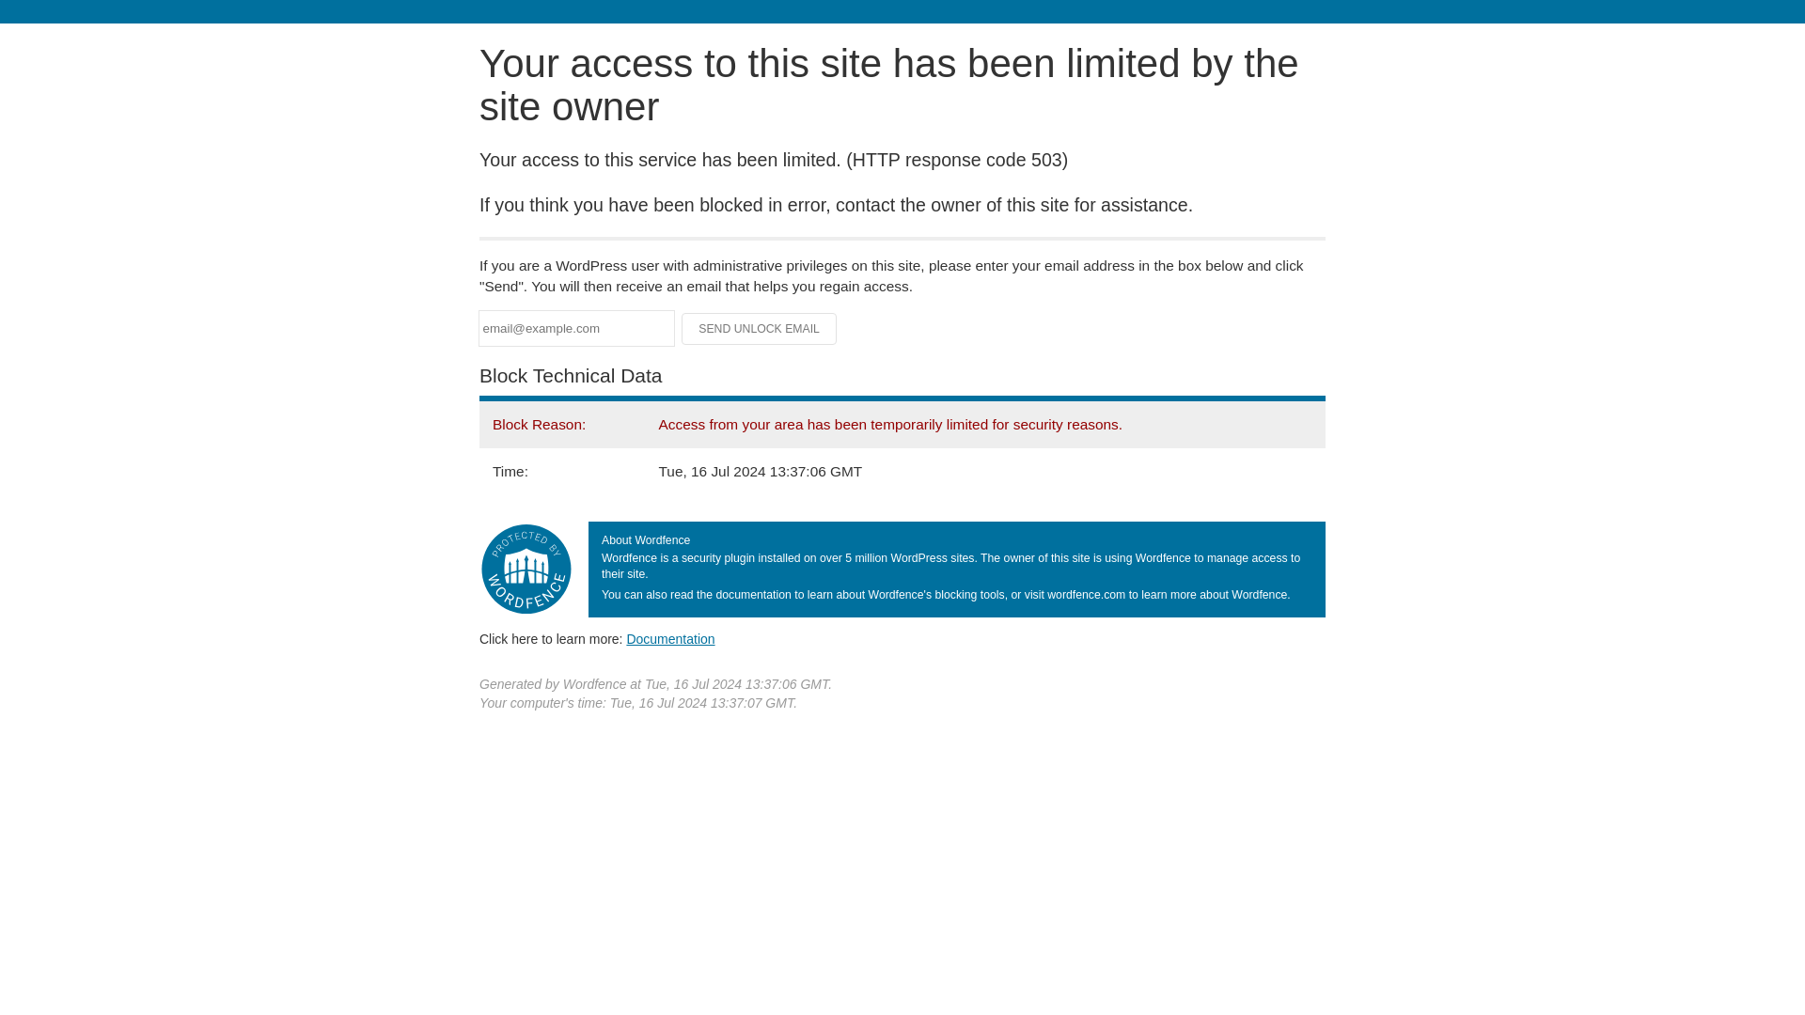 The image size is (1805, 1015). What do you see at coordinates (760, 329) in the screenshot?
I see `Send Unlock Email` at bounding box center [760, 329].